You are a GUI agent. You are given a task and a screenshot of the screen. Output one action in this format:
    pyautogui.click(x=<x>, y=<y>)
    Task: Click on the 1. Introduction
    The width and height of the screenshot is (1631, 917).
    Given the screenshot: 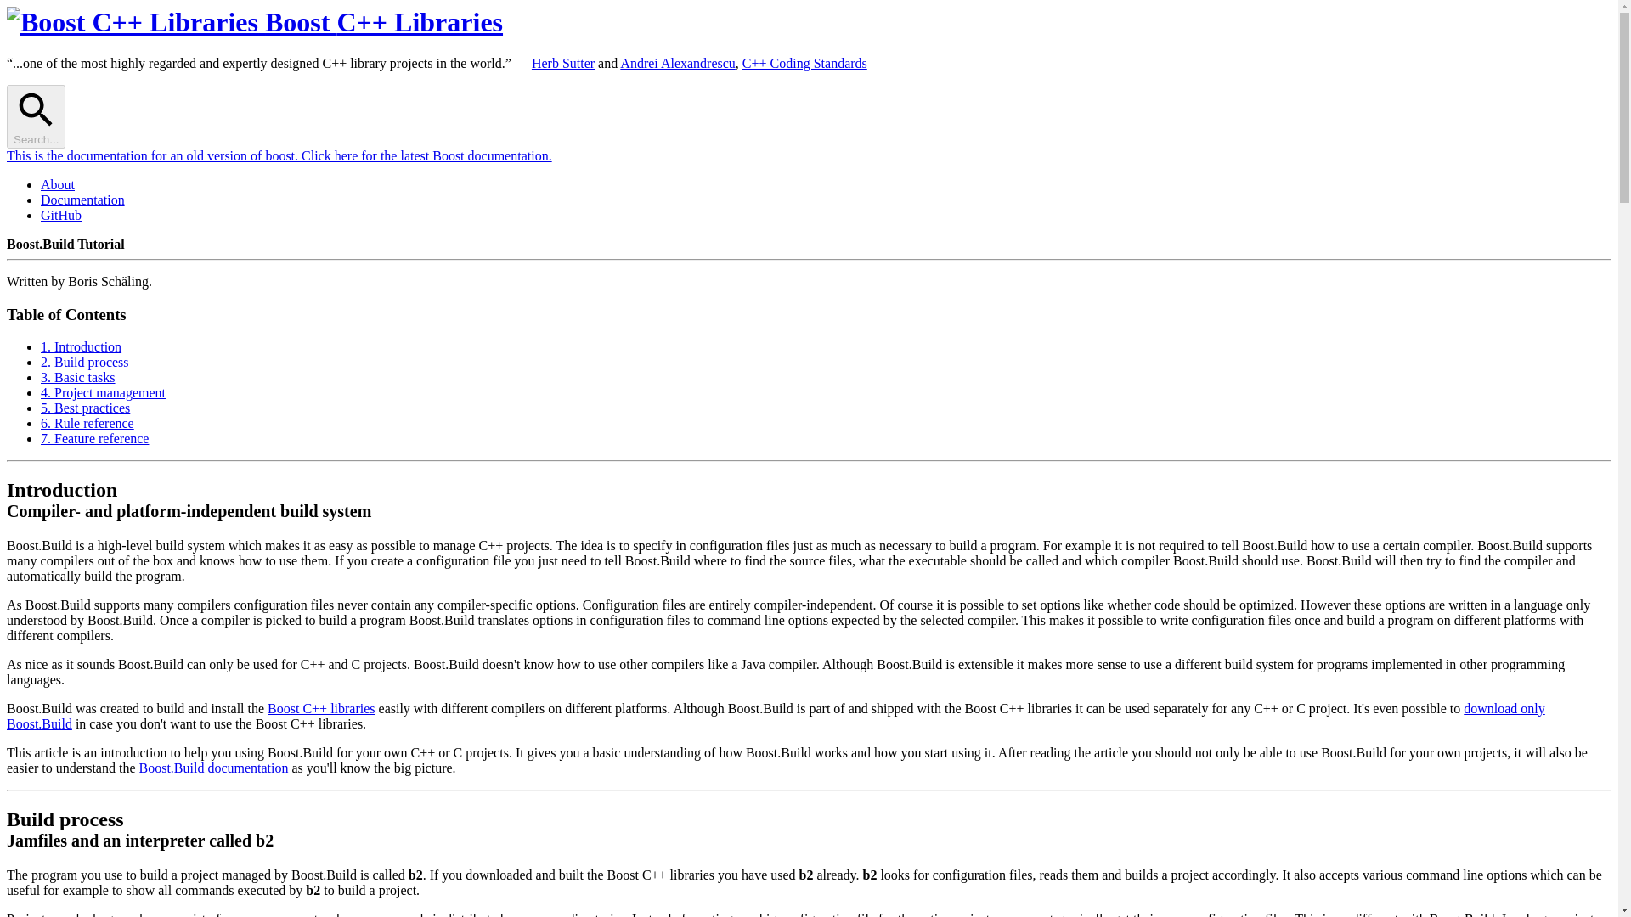 What is the action you would take?
    pyautogui.click(x=81, y=346)
    